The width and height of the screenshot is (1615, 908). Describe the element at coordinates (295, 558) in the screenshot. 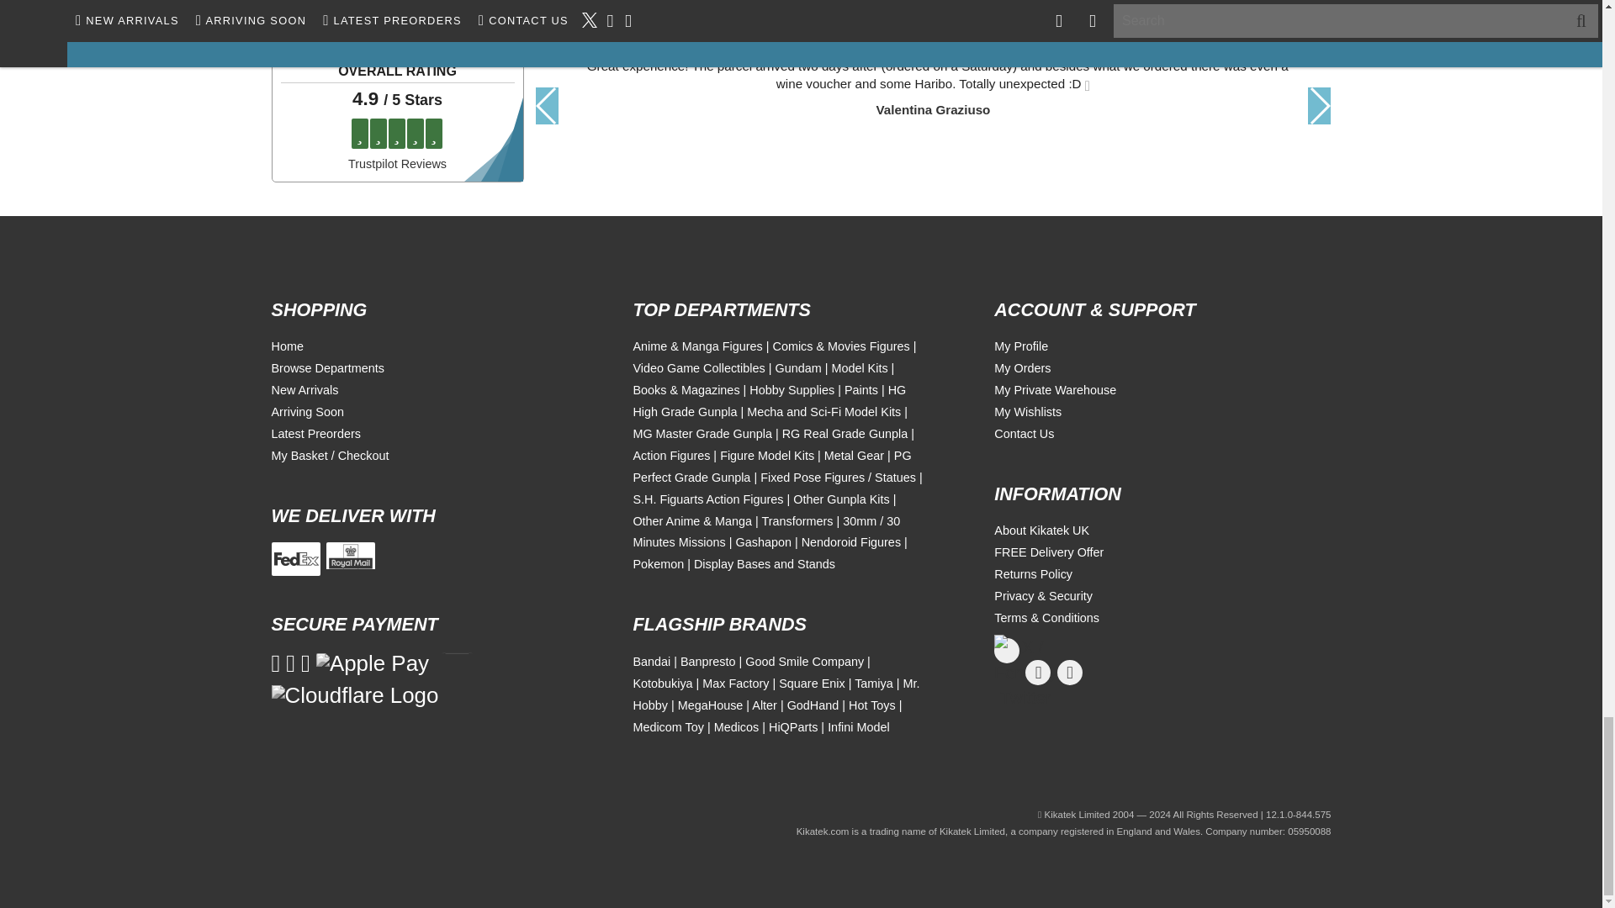

I see `Express delivery with FedEx` at that location.